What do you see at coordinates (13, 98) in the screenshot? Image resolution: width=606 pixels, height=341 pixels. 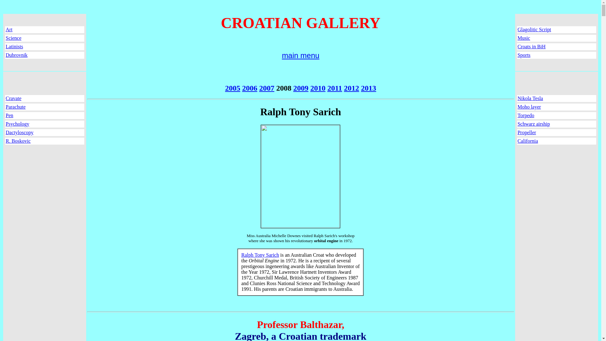 I see `Cravate` at bounding box center [13, 98].